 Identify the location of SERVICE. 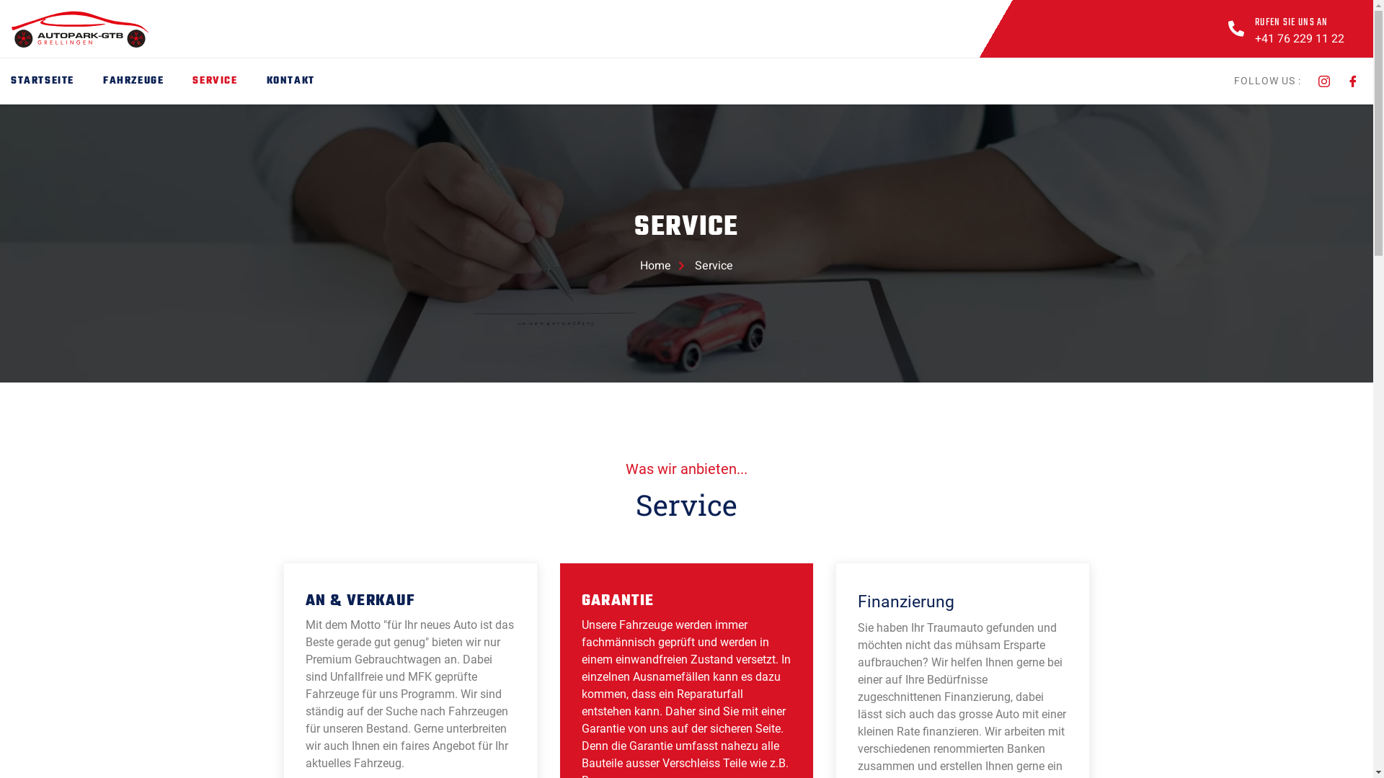
(229, 81).